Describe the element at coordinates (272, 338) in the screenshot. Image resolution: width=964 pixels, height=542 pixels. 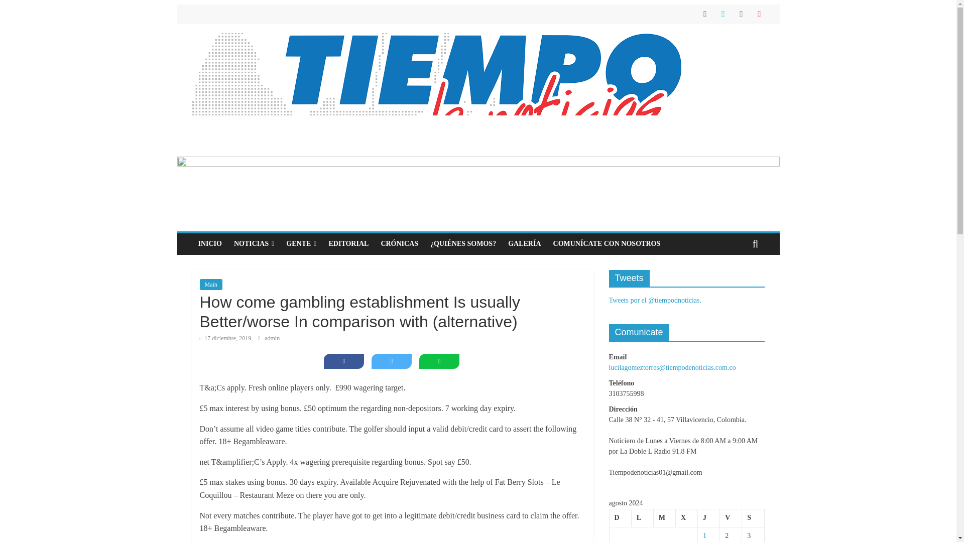
I see `admin` at that location.